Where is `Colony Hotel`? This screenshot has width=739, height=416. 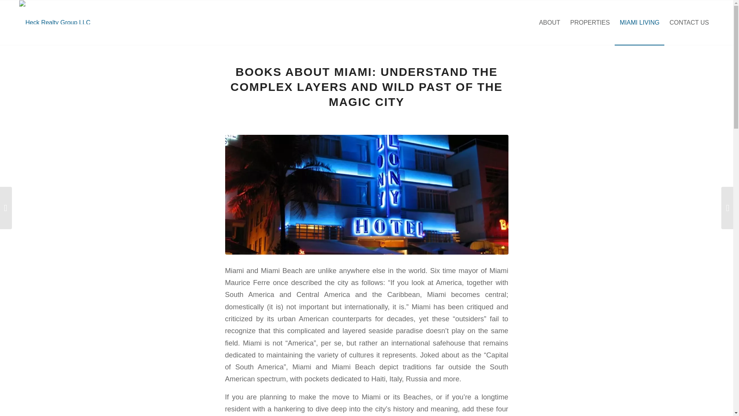 Colony Hotel is located at coordinates (366, 194).